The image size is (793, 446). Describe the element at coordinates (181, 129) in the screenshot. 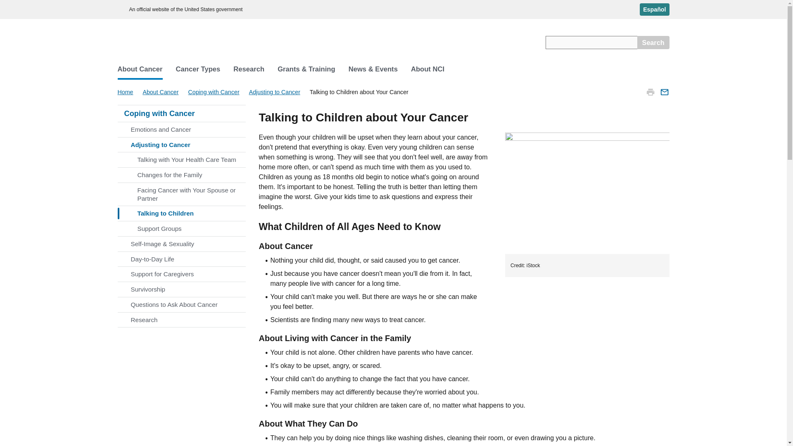

I see `Emotions and Cancer` at that location.